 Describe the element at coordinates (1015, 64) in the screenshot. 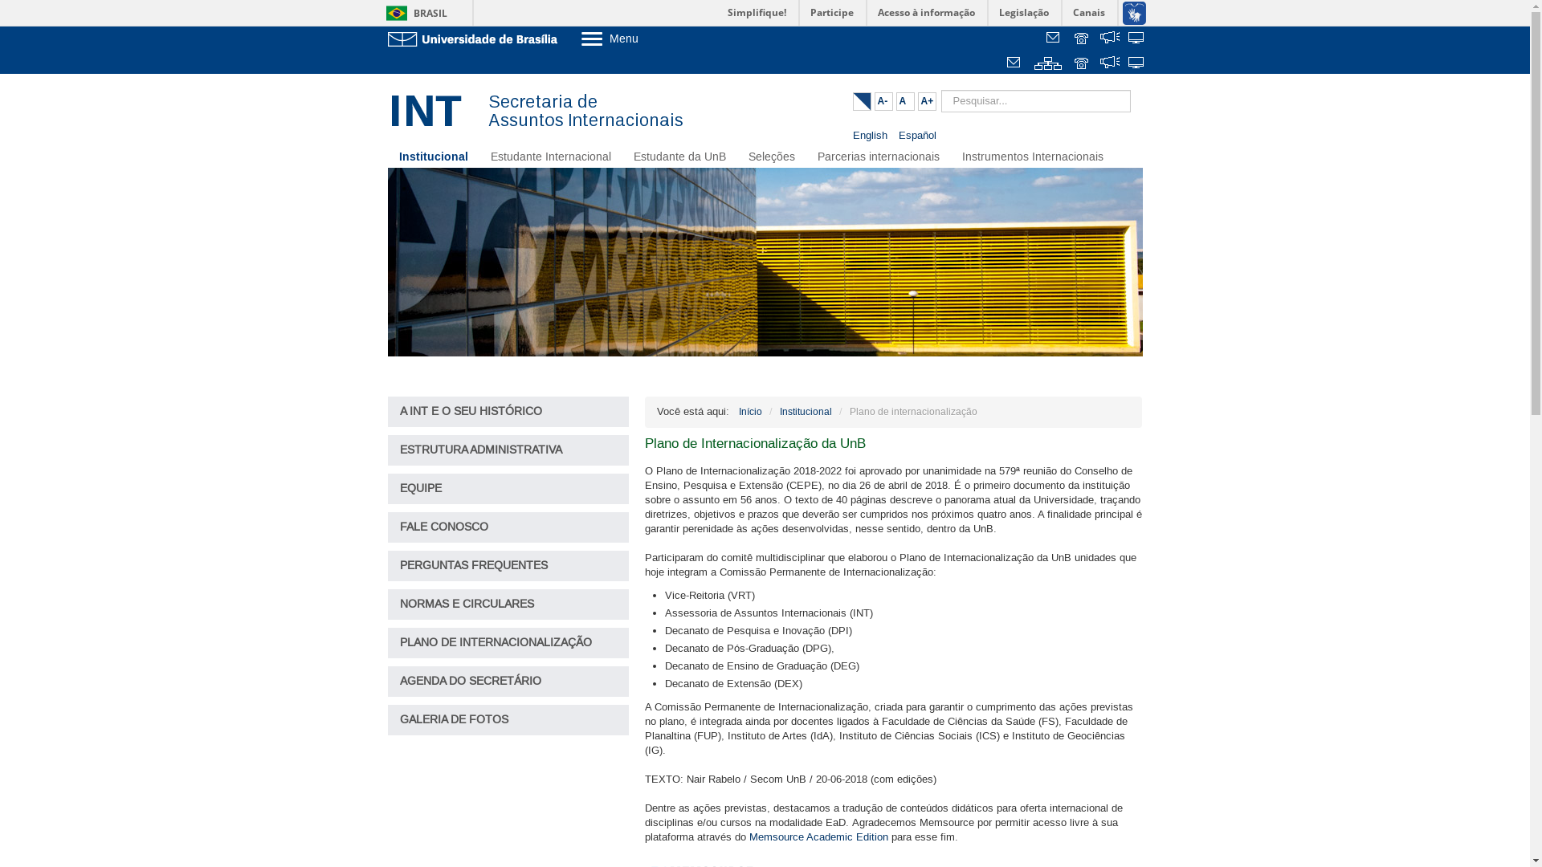

I see `Webmail` at that location.